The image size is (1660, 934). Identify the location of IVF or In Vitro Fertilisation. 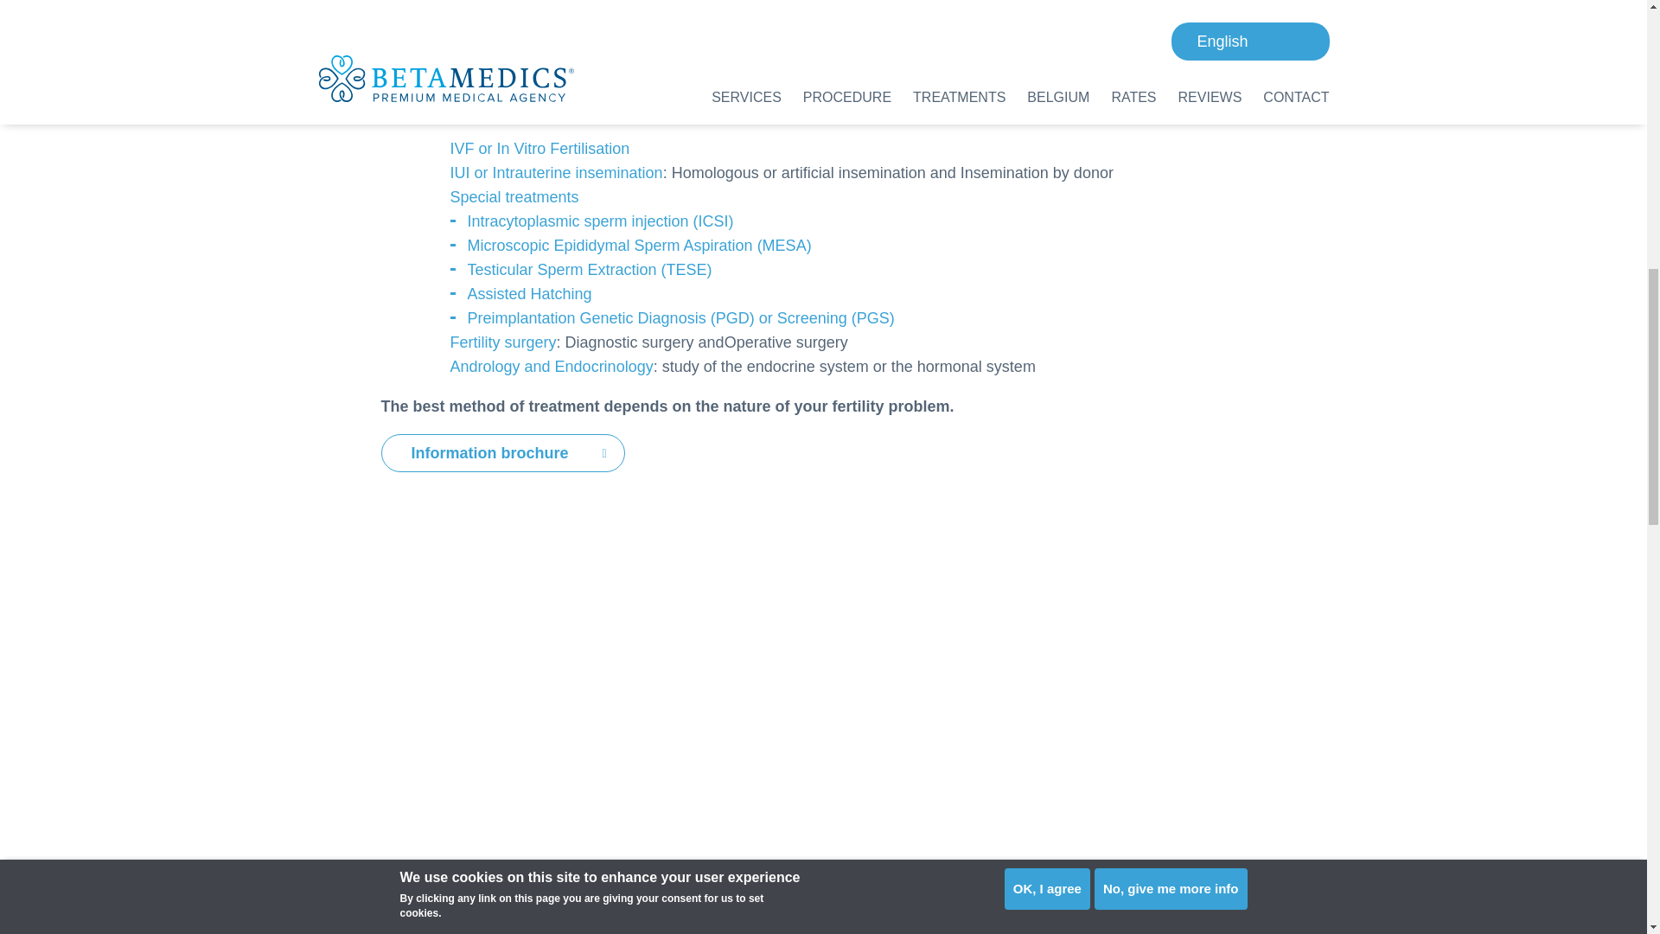
(539, 149).